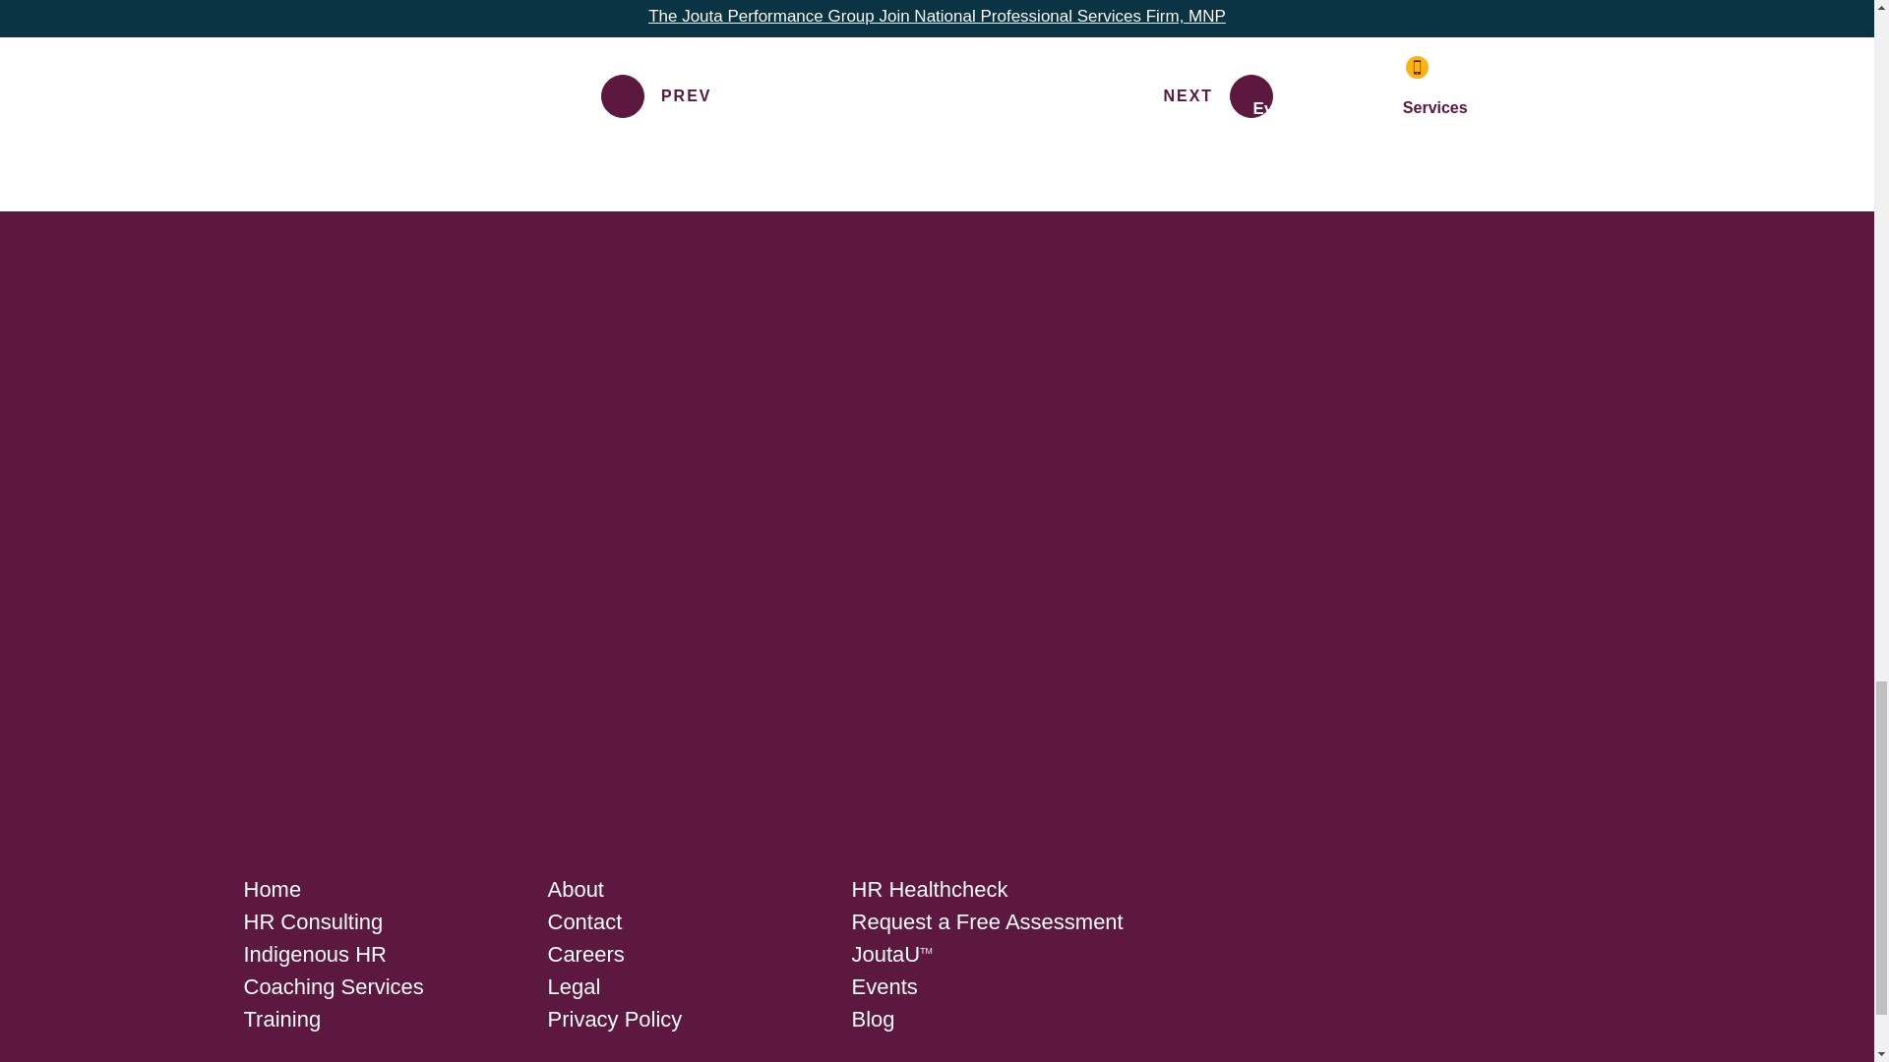  I want to click on Jouta, so click(290, 790).